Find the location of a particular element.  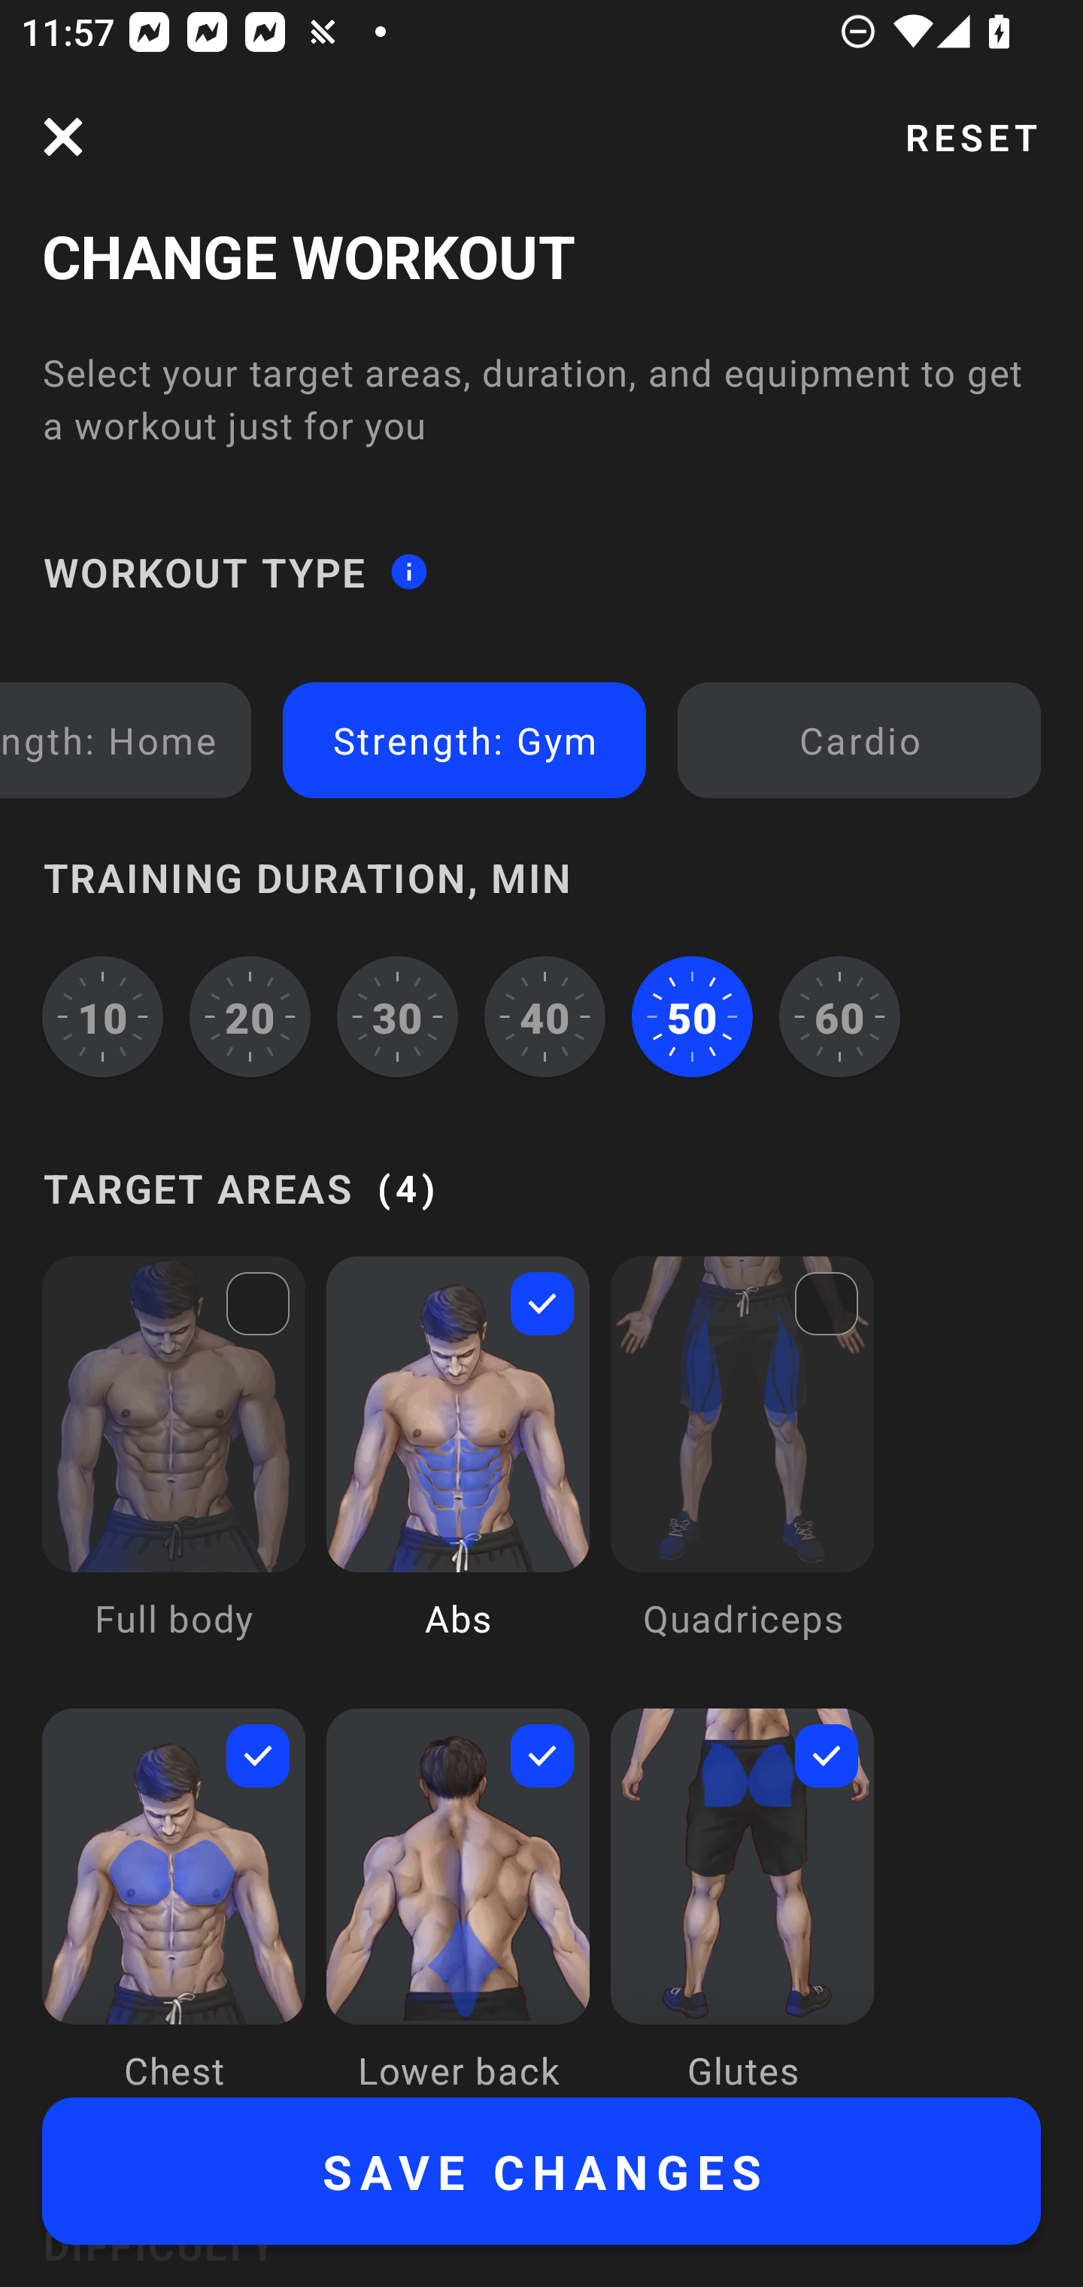

20 is located at coordinates (250, 1016).